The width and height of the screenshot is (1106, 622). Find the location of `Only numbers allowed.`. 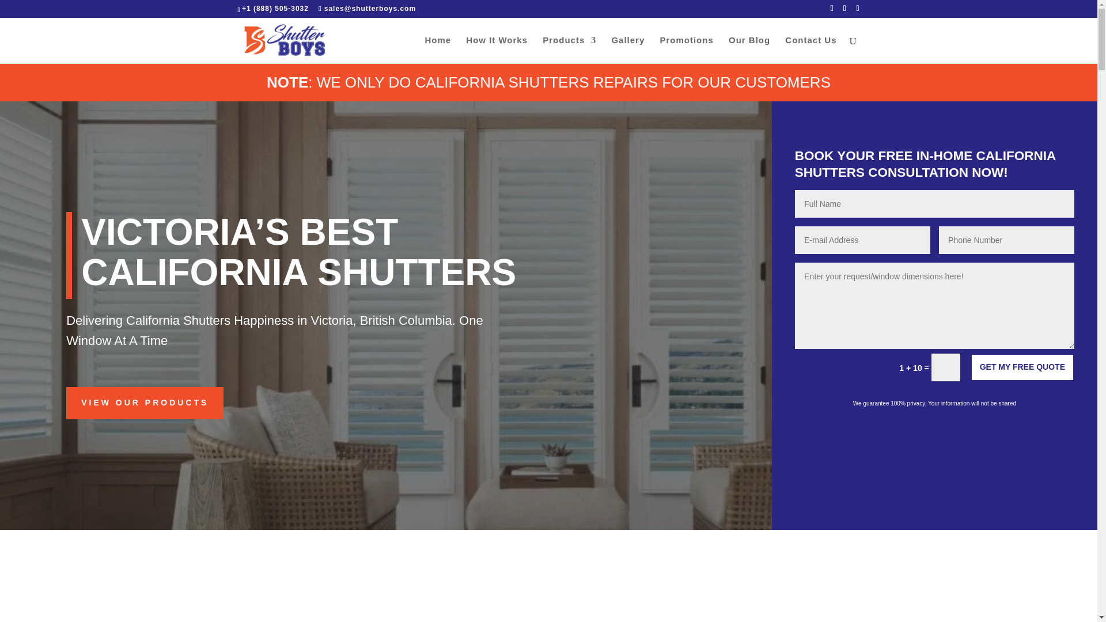

Only numbers allowed. is located at coordinates (1006, 240).